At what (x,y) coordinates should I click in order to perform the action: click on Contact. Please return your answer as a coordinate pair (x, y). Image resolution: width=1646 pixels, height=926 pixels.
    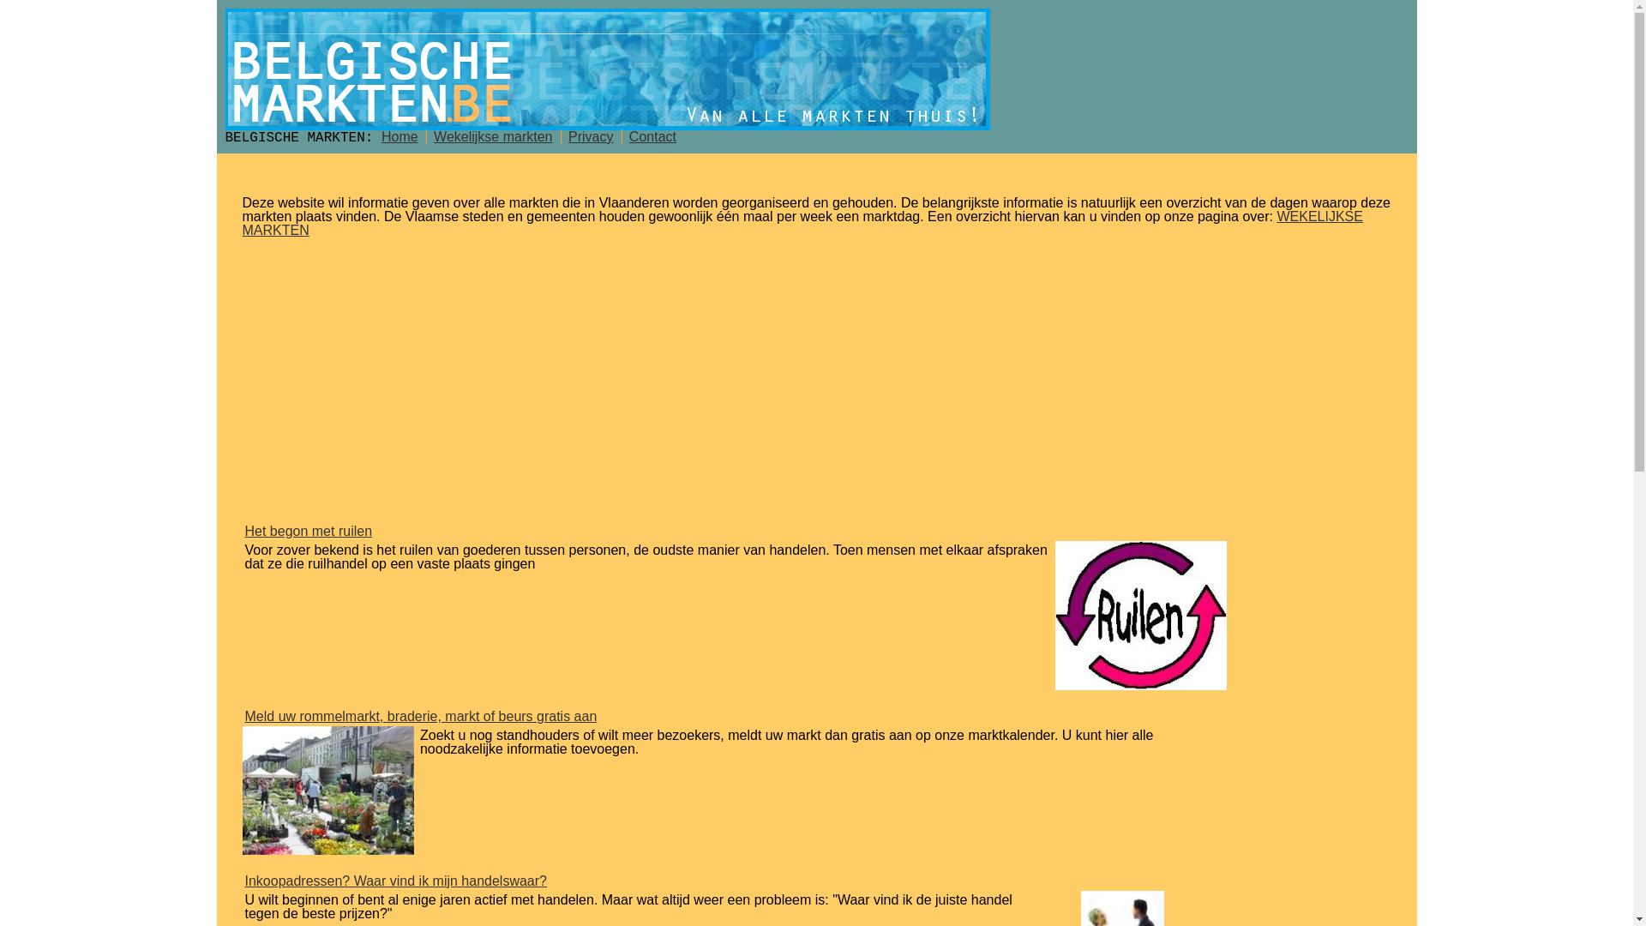
    Looking at the image, I should click on (653, 137).